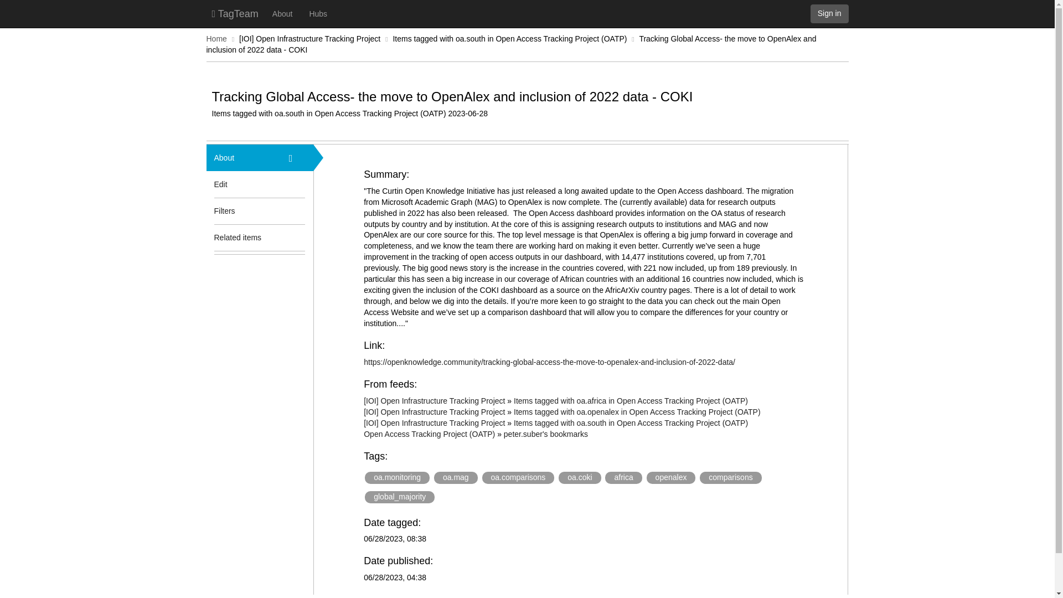  Describe the element at coordinates (546, 434) in the screenshot. I see `peter.suber's bookmarks` at that location.